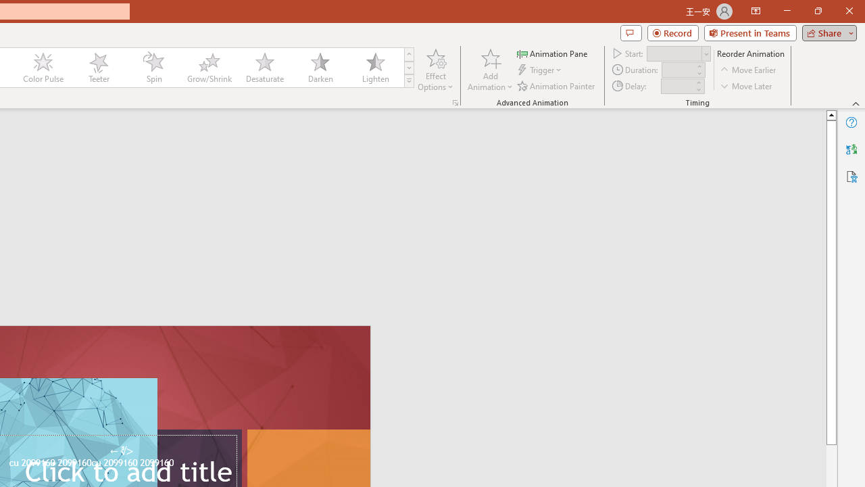  Describe the element at coordinates (747, 85) in the screenshot. I see `Move Later` at that location.